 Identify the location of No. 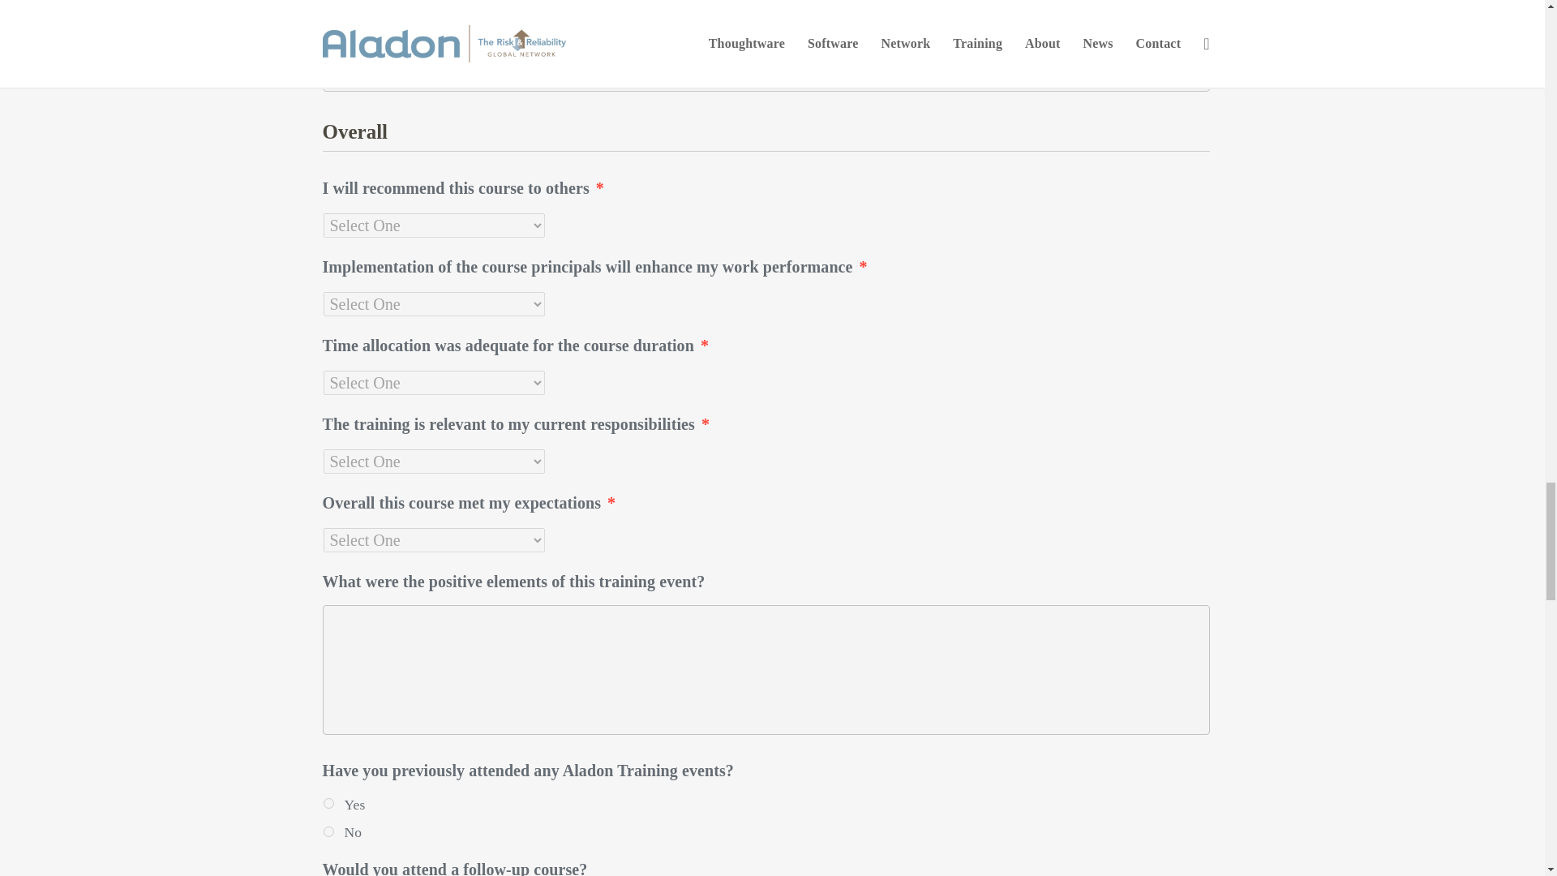
(328, 832).